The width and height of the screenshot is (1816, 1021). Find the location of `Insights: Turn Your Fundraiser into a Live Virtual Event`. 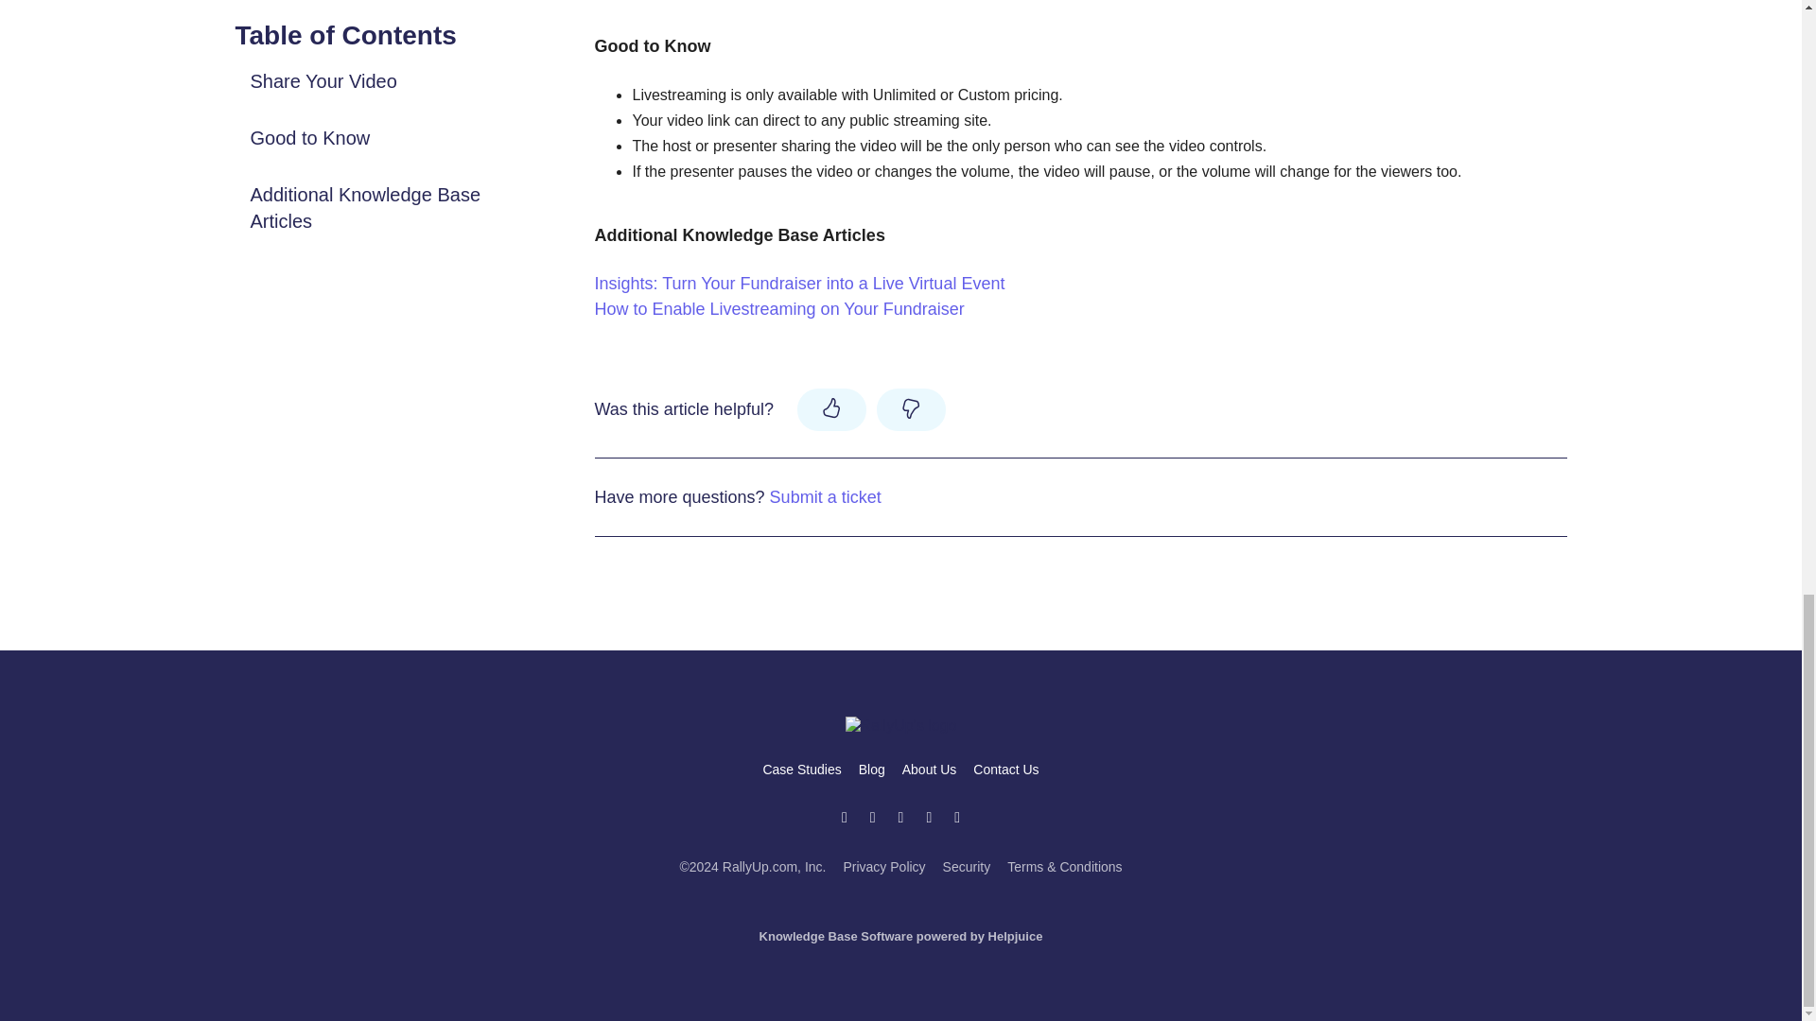

Insights: Turn Your Fundraiser into a Live Virtual Event is located at coordinates (798, 284).